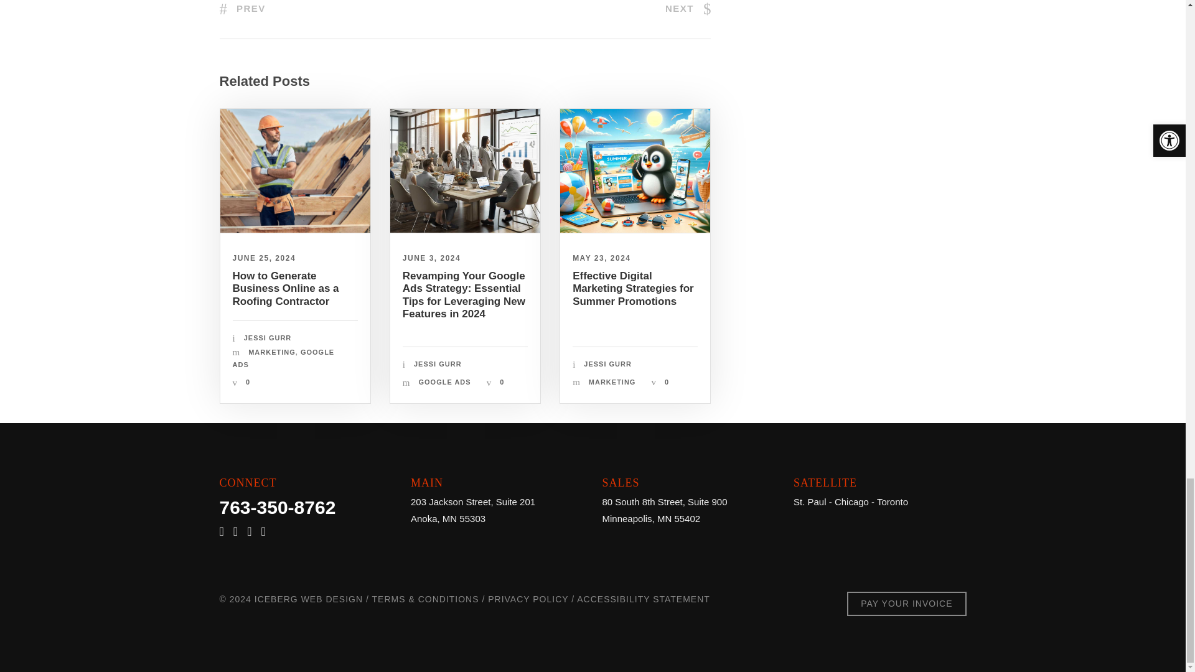 This screenshot has height=672, width=1195. Describe the element at coordinates (607, 363) in the screenshot. I see `Posts by Jessi Gurr` at that location.